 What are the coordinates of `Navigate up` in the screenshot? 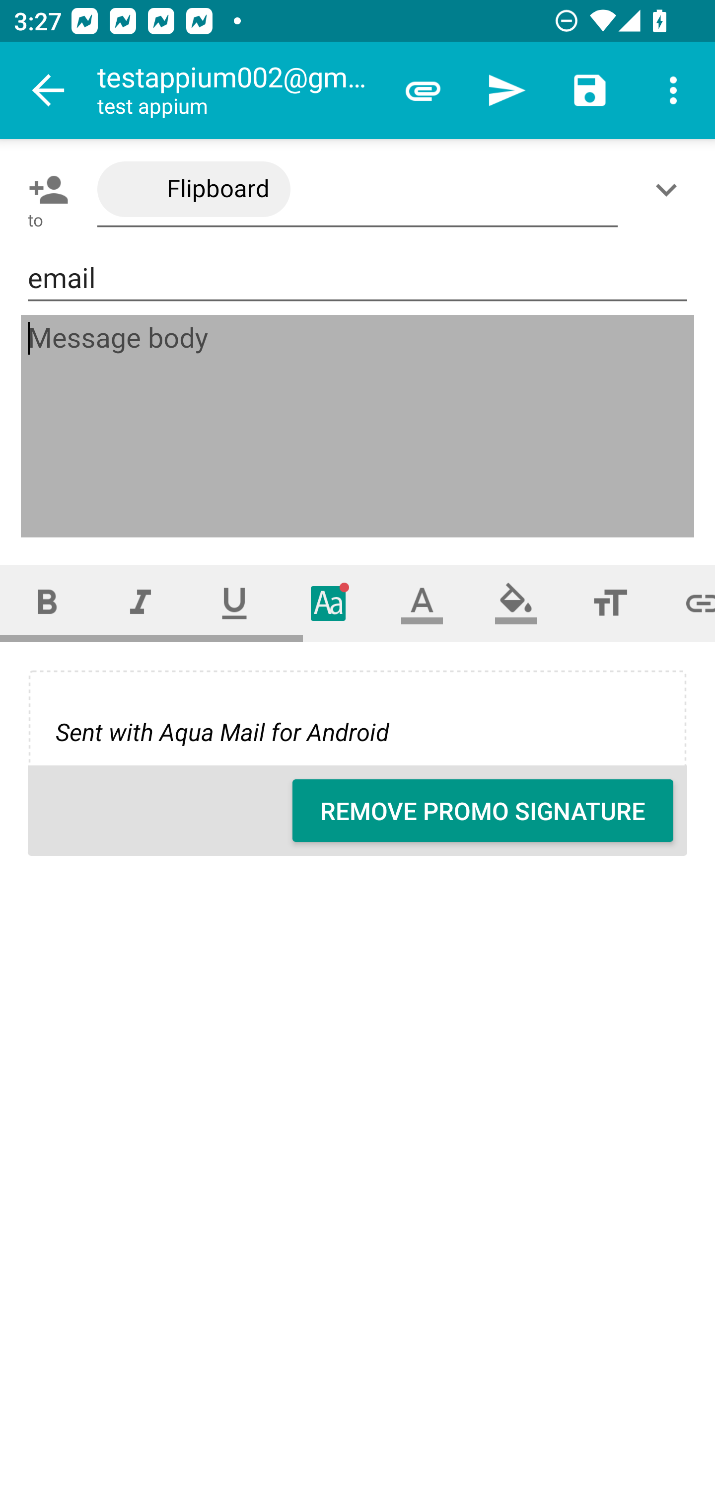 It's located at (49, 90).